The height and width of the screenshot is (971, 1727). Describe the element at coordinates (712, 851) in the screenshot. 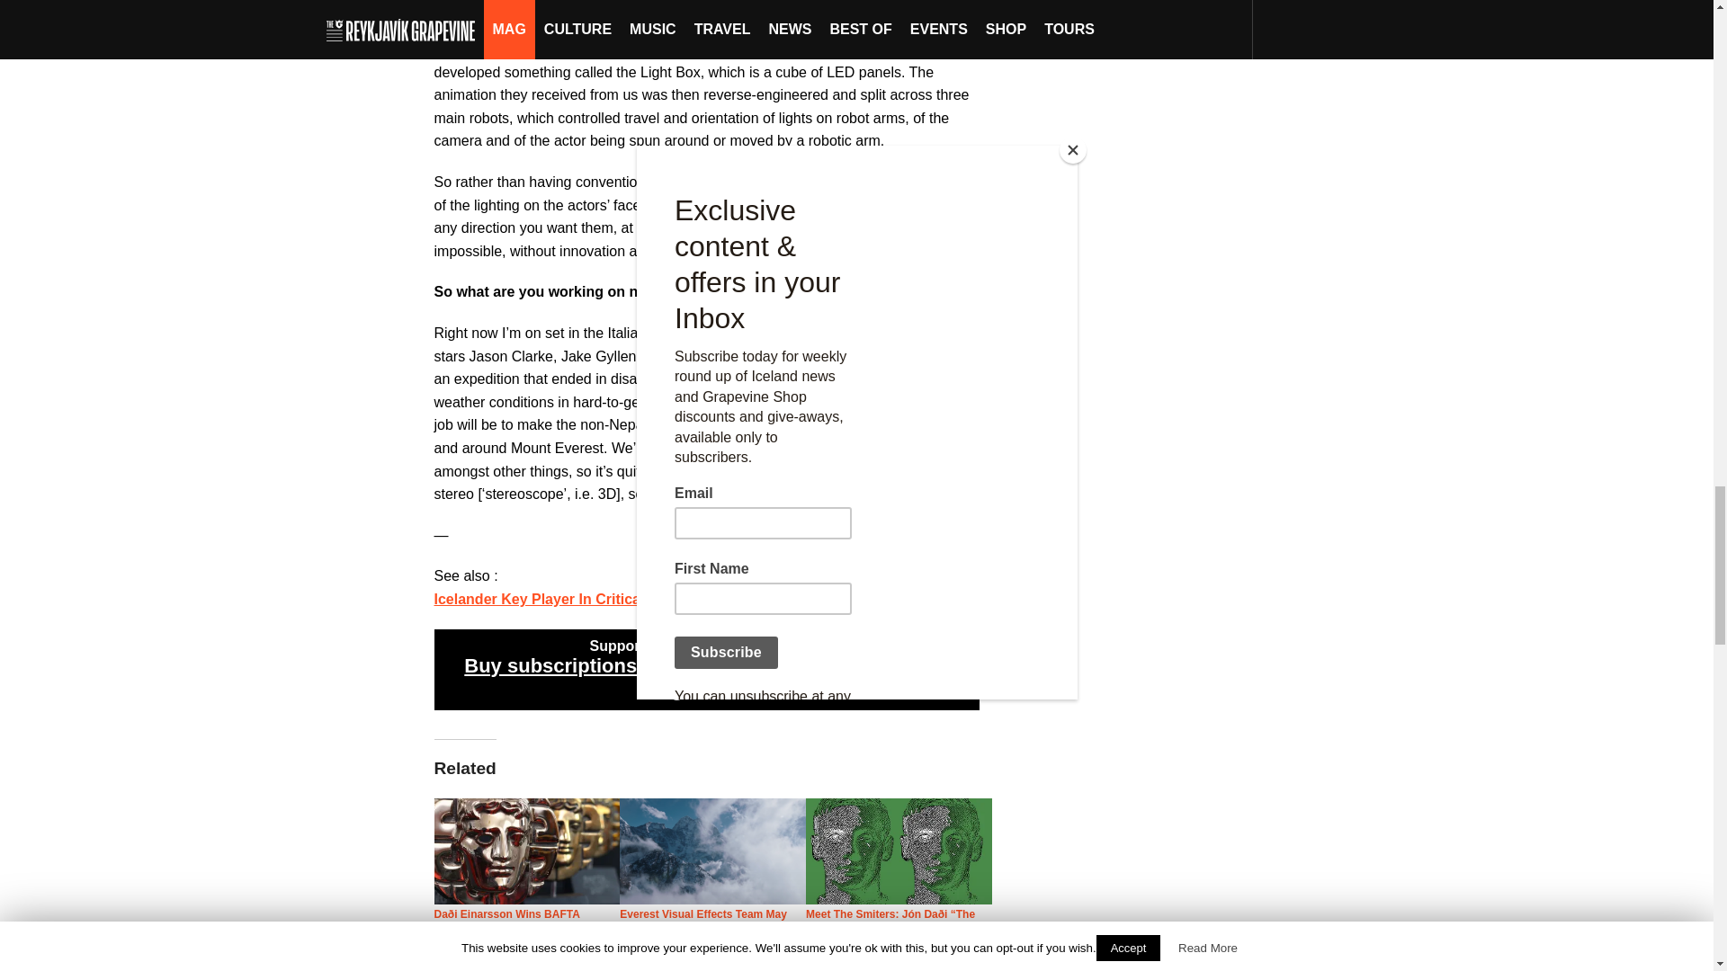

I see `Everest Visual Effects Team May Get Oscar Nomination` at that location.